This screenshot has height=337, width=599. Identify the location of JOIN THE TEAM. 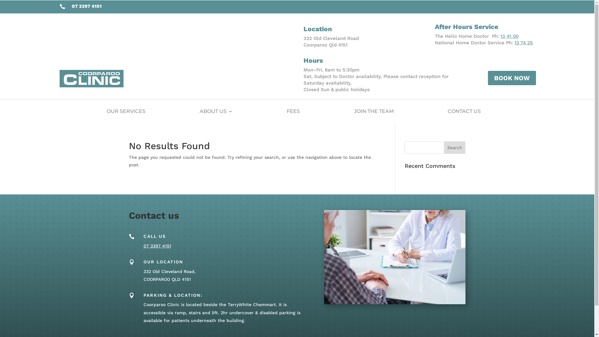
(374, 111).